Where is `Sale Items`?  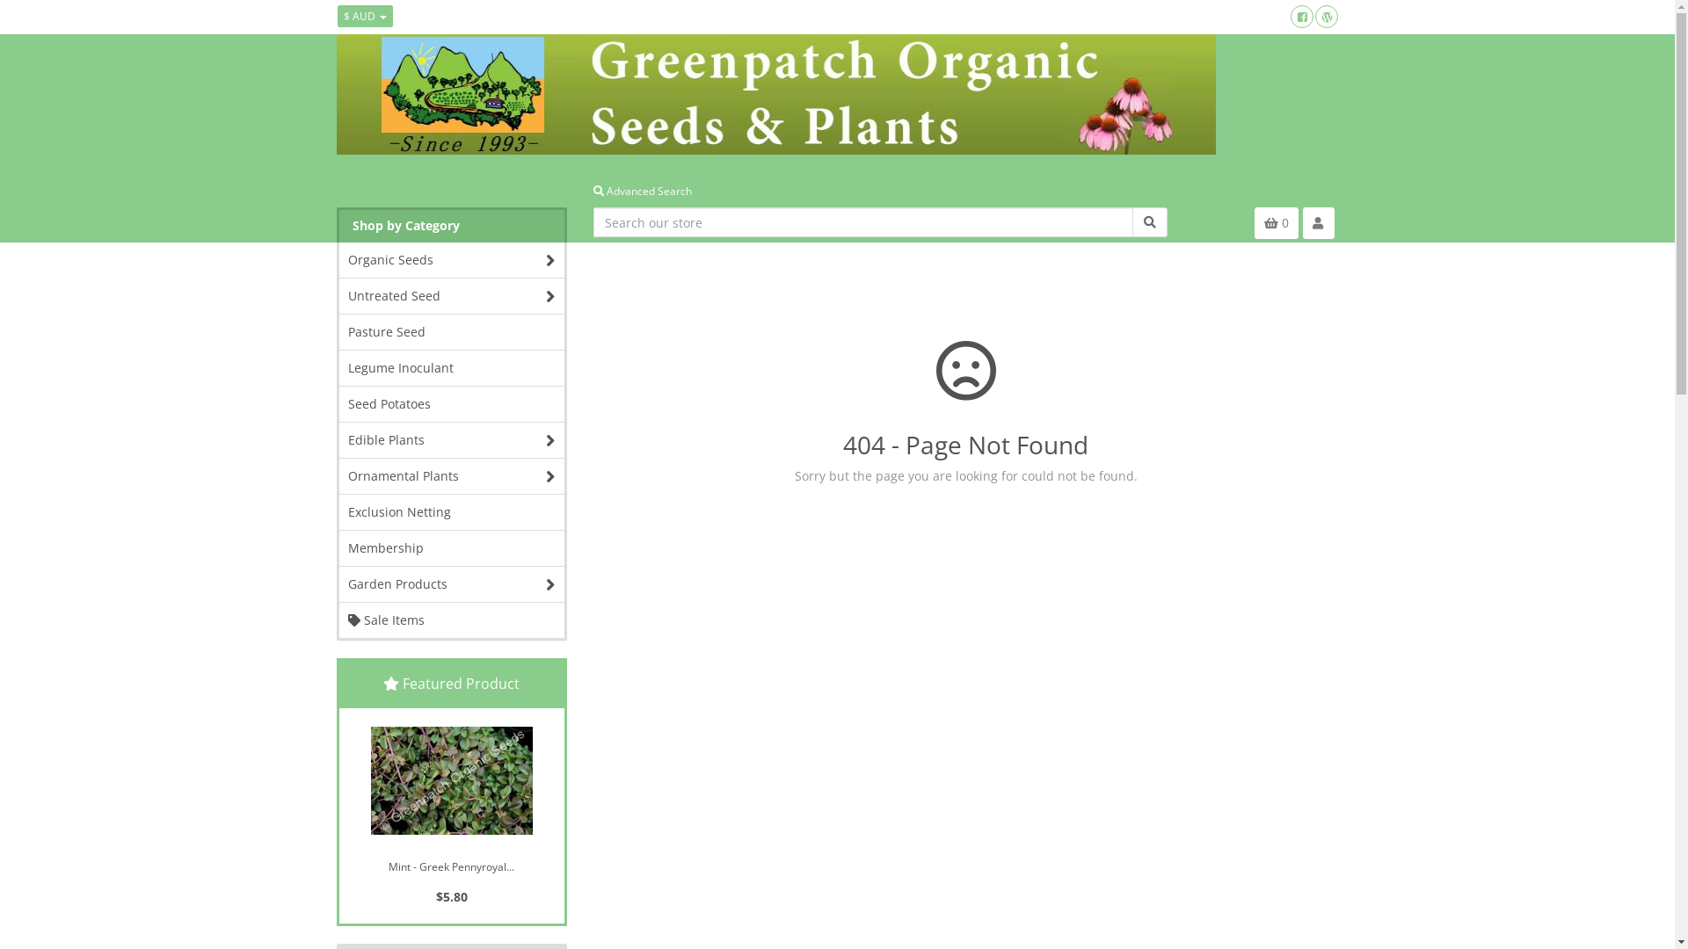
Sale Items is located at coordinates (452, 620).